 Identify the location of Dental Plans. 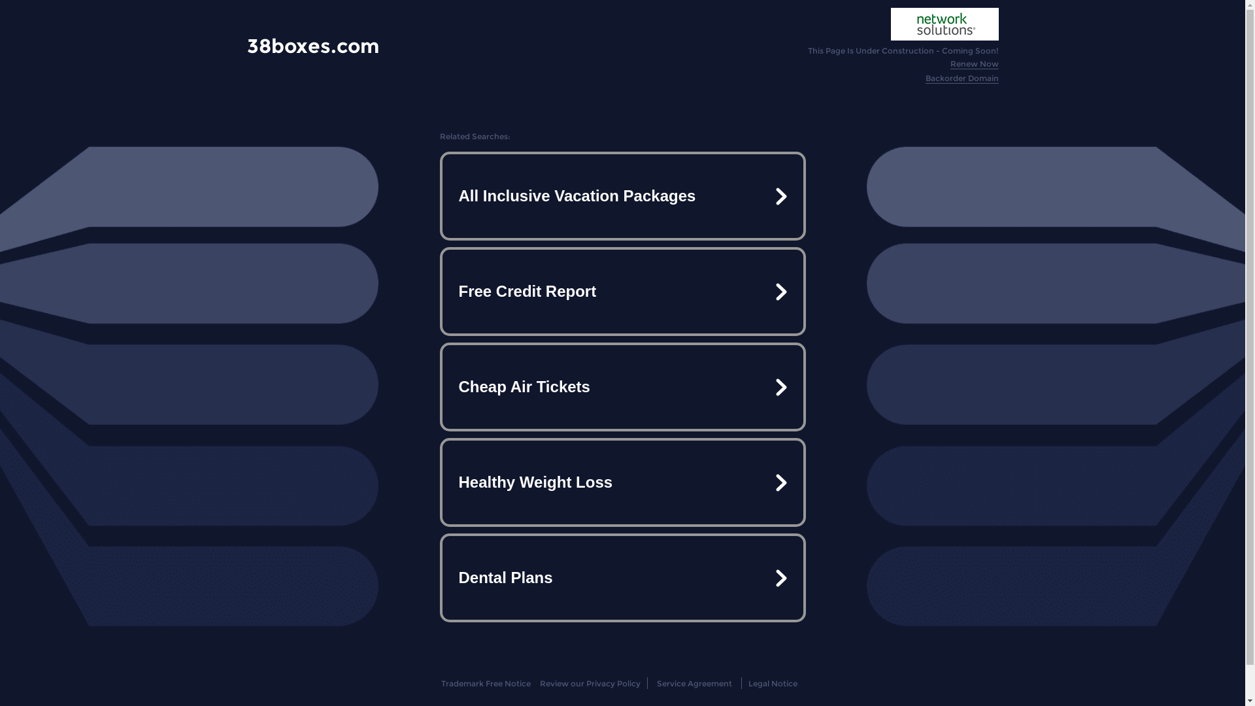
(622, 578).